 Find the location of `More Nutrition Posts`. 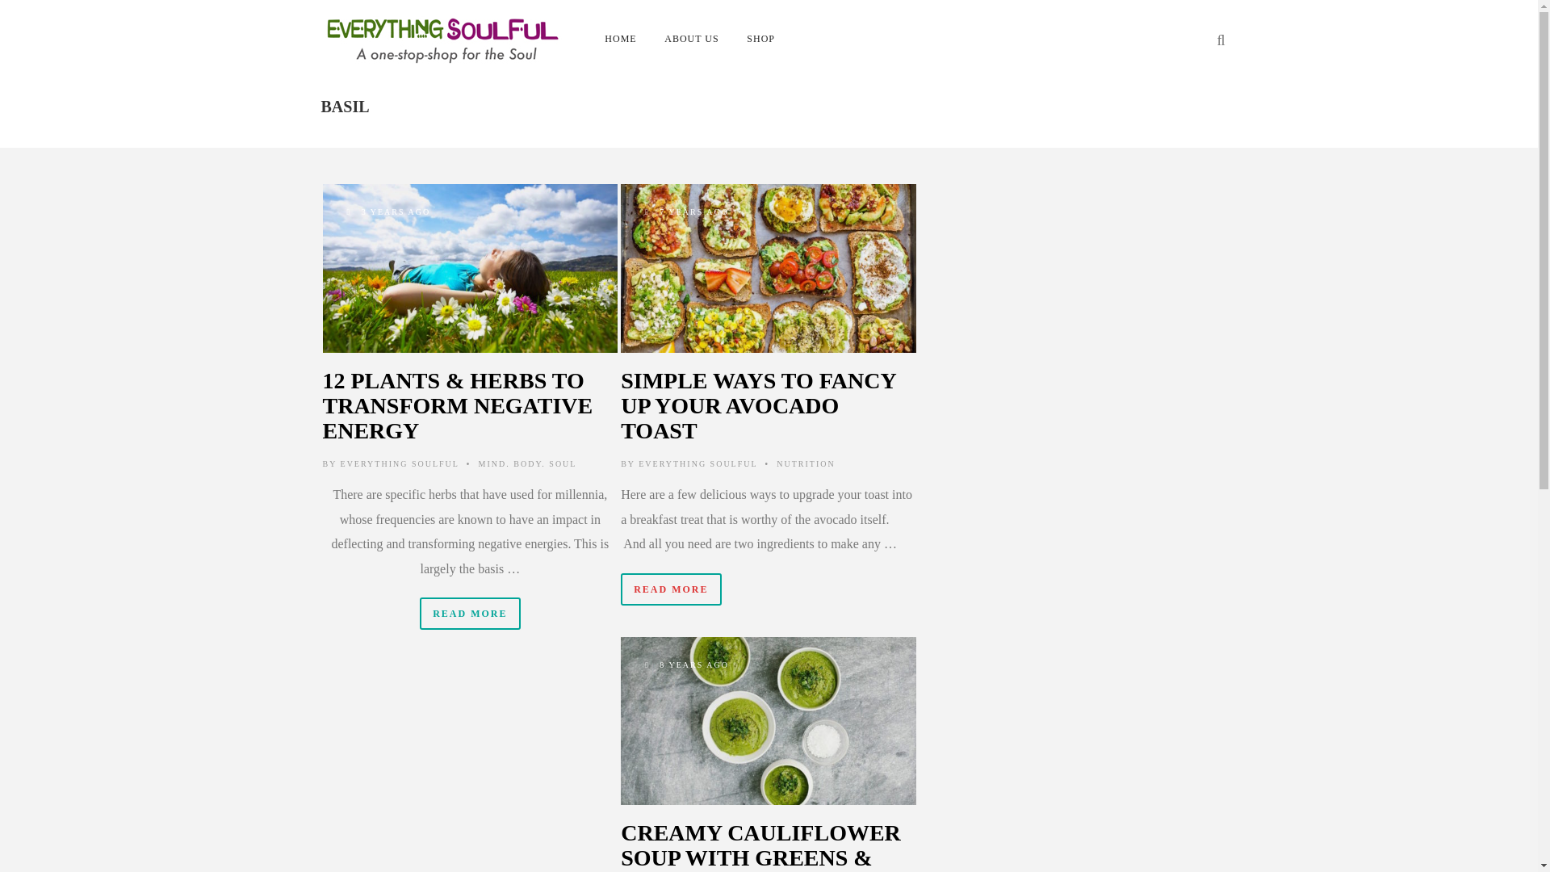

More Nutrition Posts is located at coordinates (806, 463).